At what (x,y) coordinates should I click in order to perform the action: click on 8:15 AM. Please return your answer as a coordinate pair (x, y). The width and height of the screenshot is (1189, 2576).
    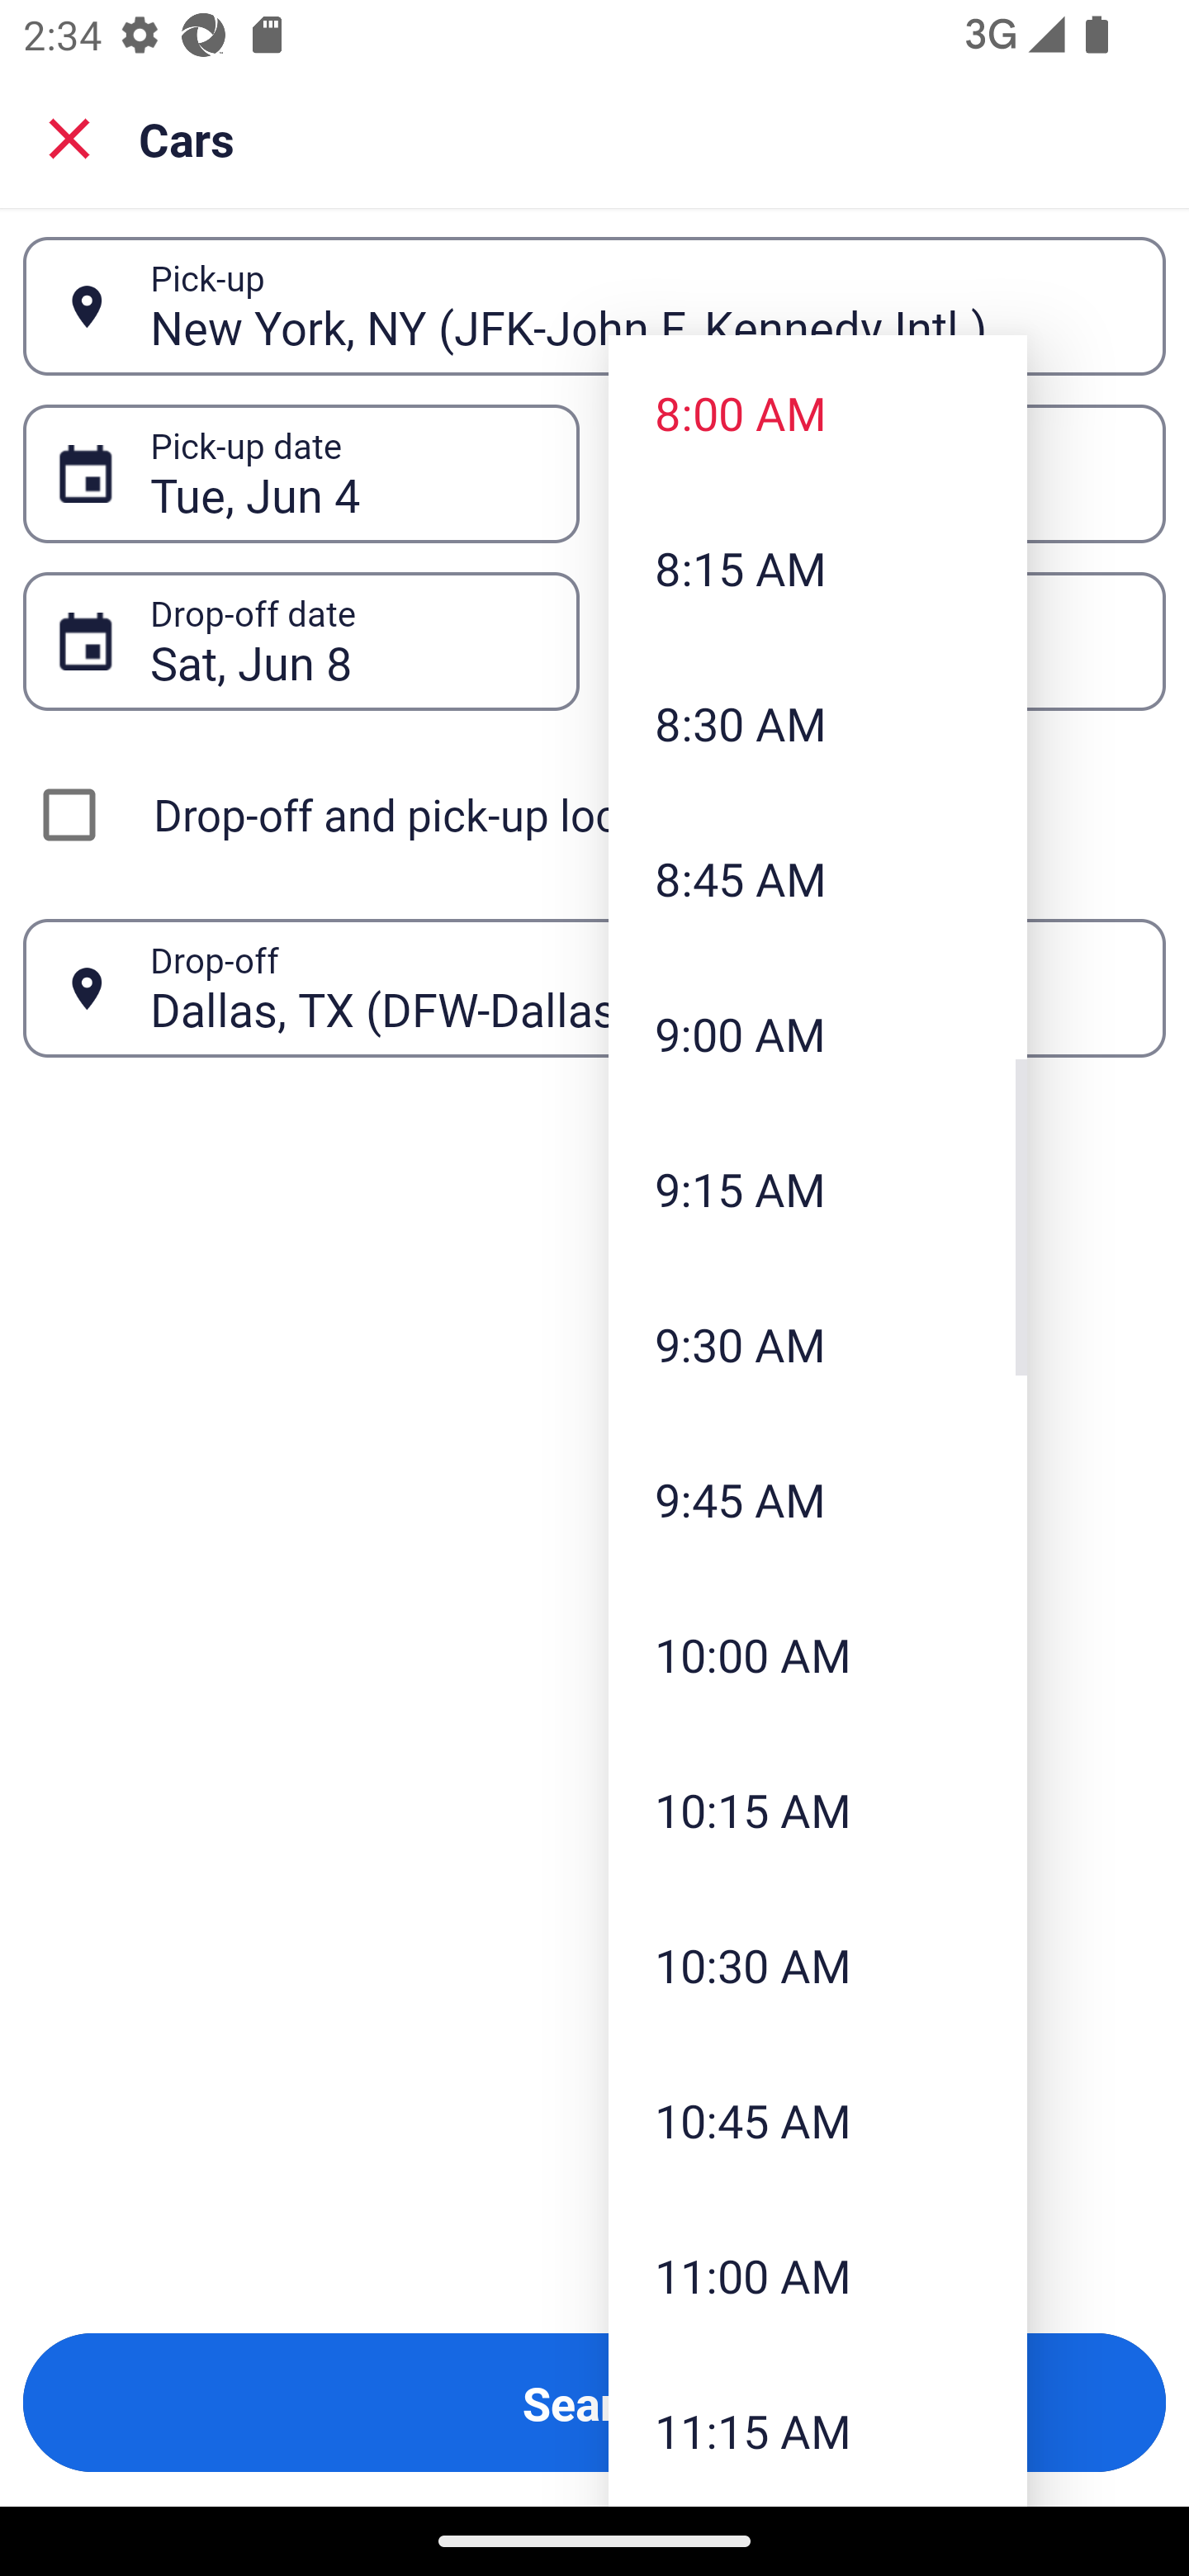
    Looking at the image, I should click on (817, 568).